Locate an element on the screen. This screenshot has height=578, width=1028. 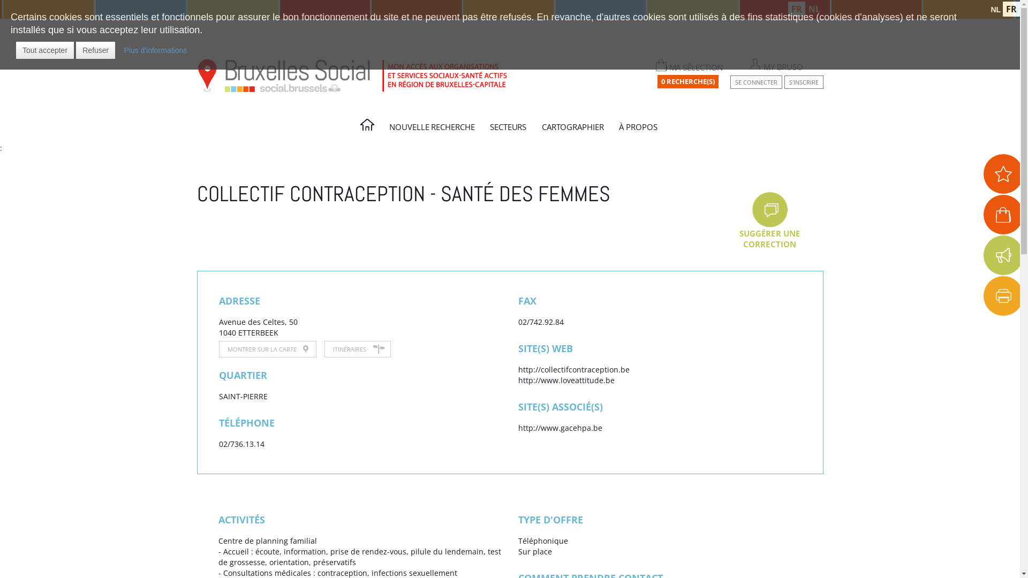
http://collectifcontraception.be is located at coordinates (574, 369).